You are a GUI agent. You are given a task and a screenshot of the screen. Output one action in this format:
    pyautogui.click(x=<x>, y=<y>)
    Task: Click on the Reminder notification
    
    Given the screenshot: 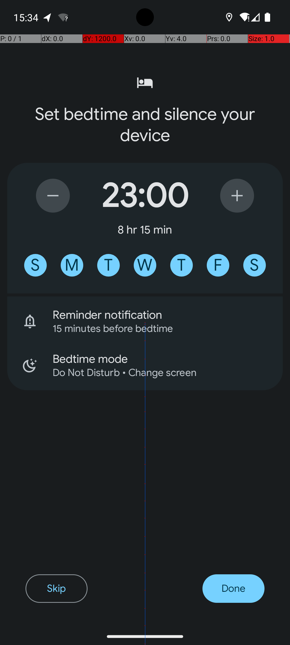 What is the action you would take?
    pyautogui.click(x=168, y=315)
    